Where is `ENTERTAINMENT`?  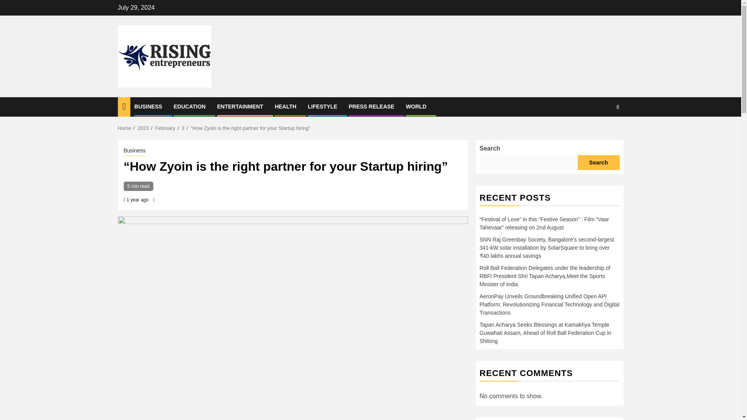 ENTERTAINMENT is located at coordinates (240, 106).